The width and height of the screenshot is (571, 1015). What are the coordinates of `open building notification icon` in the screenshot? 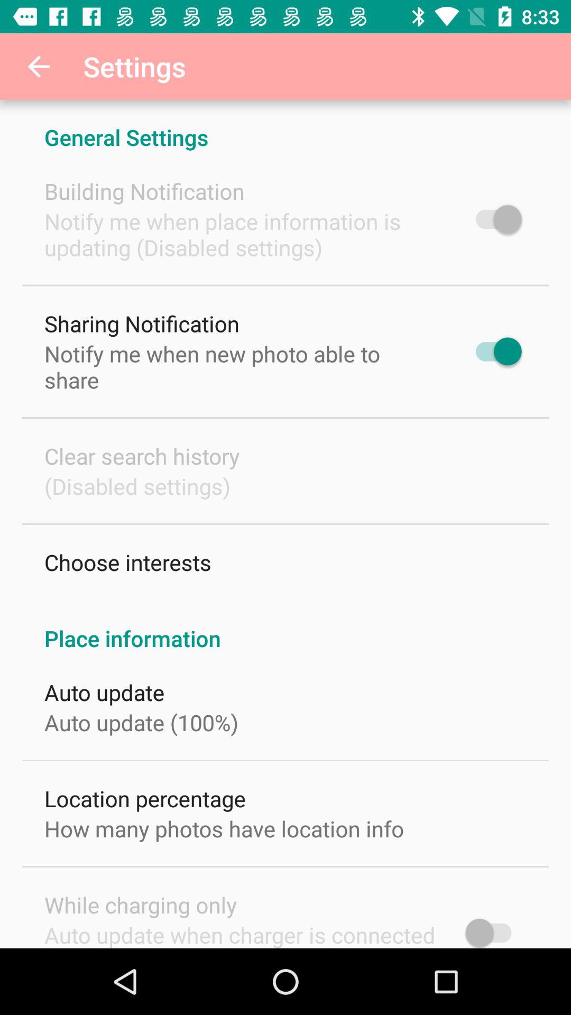 It's located at (144, 191).